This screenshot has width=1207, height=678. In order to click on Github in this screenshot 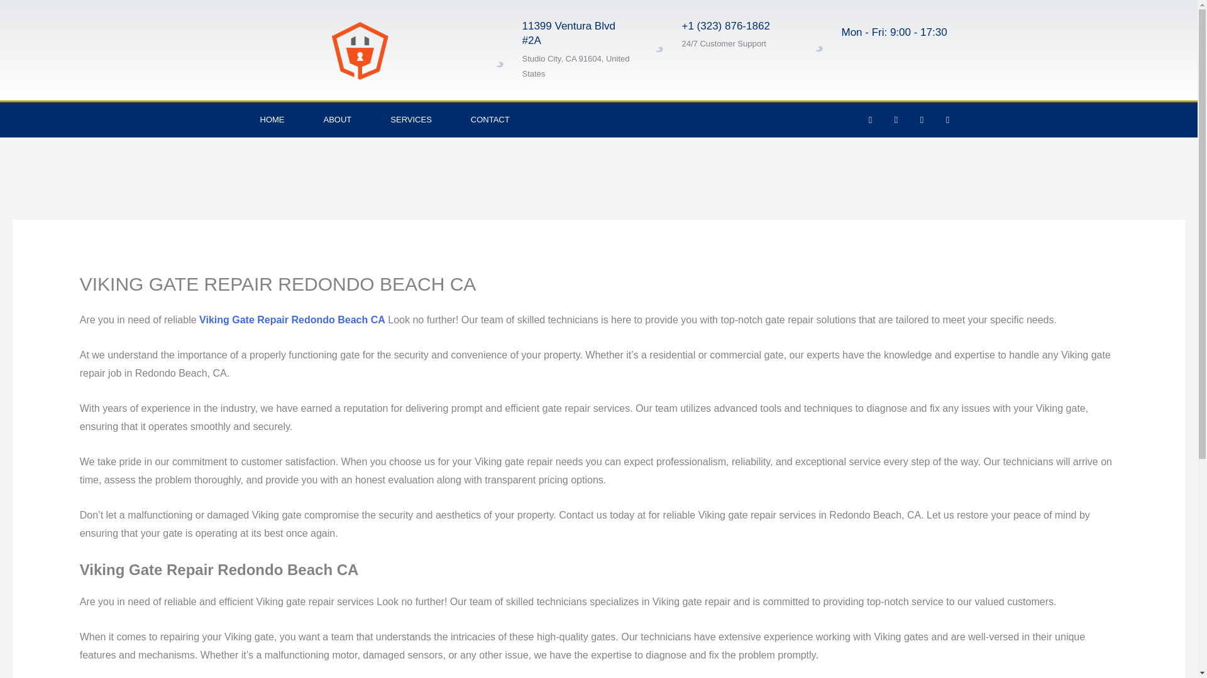, I will do `click(922, 120)`.